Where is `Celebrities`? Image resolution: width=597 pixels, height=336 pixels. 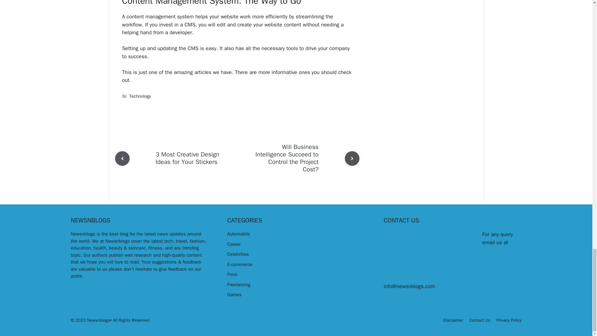 Celebrities is located at coordinates (238, 254).